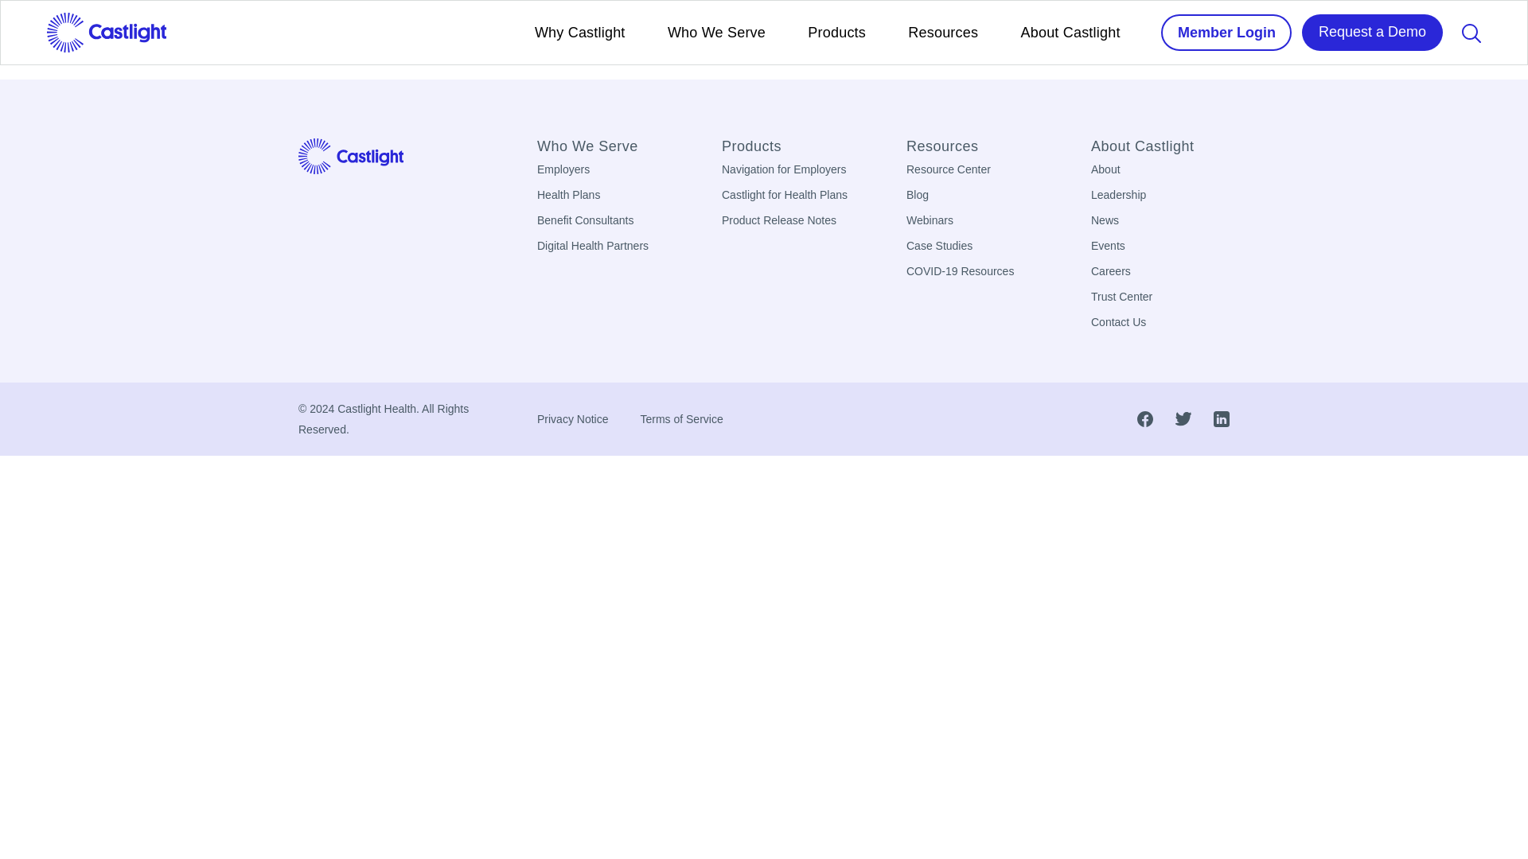 The width and height of the screenshot is (1528, 859). What do you see at coordinates (1372, 32) in the screenshot?
I see `Request a Demo` at bounding box center [1372, 32].